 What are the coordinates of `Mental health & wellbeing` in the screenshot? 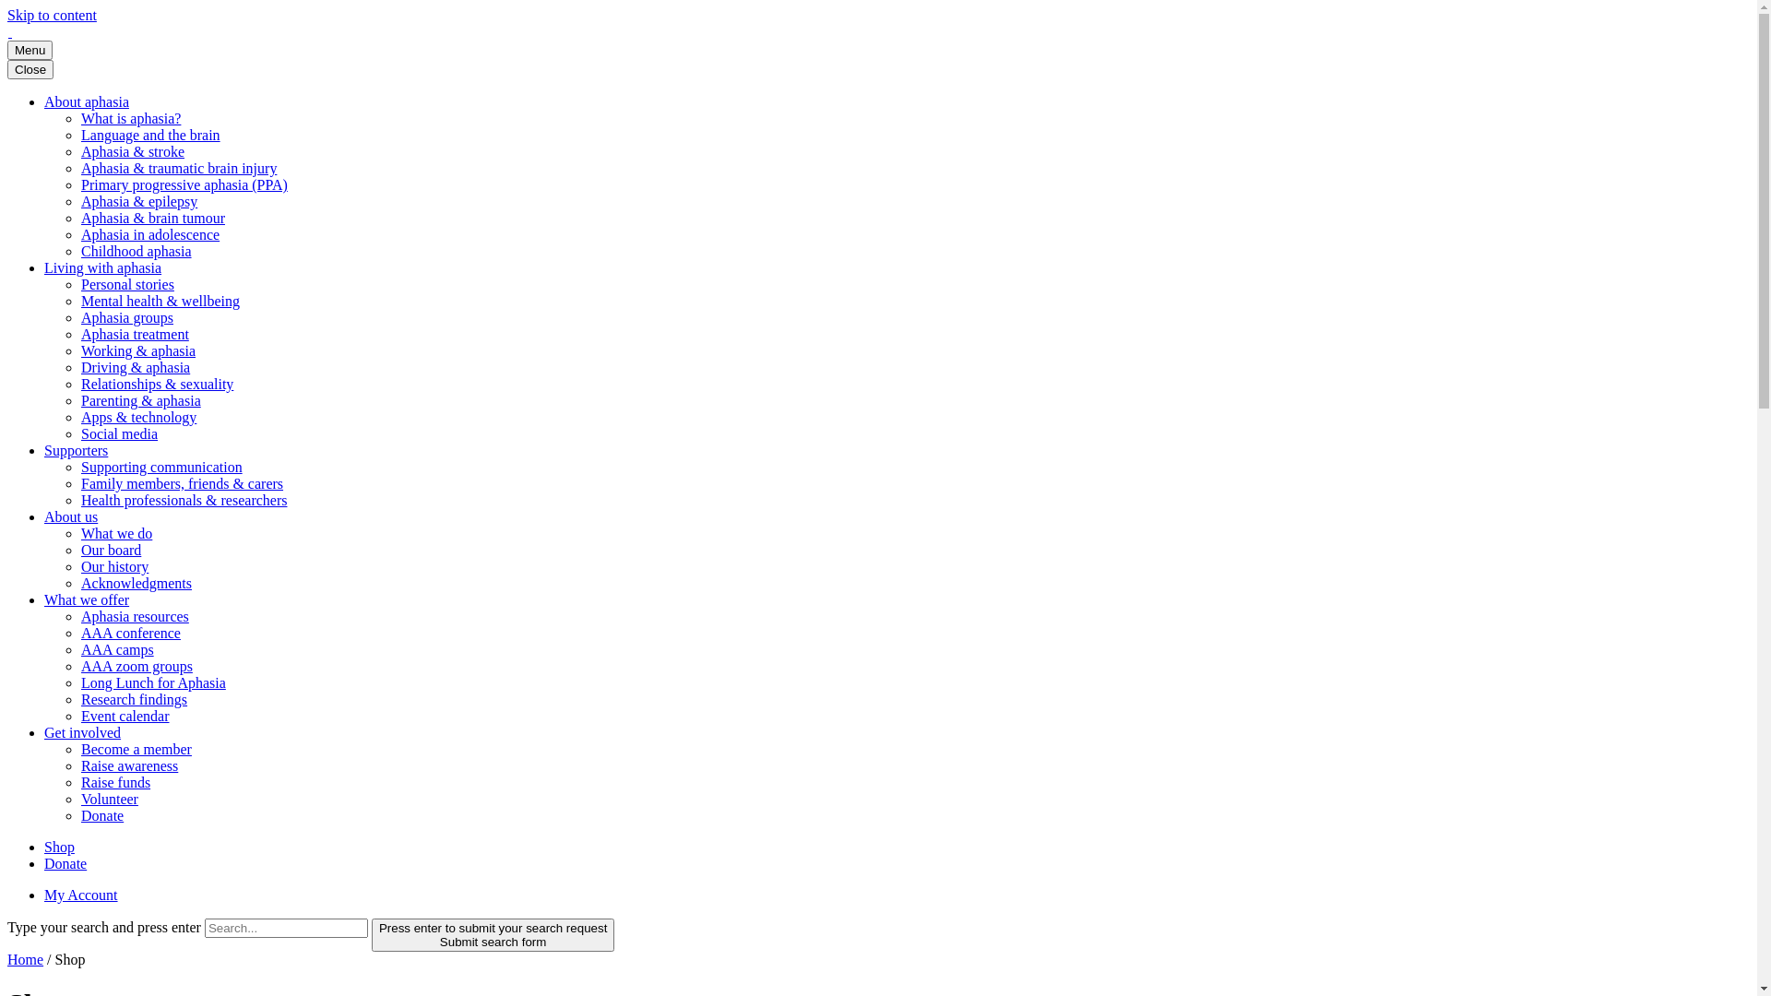 It's located at (160, 301).